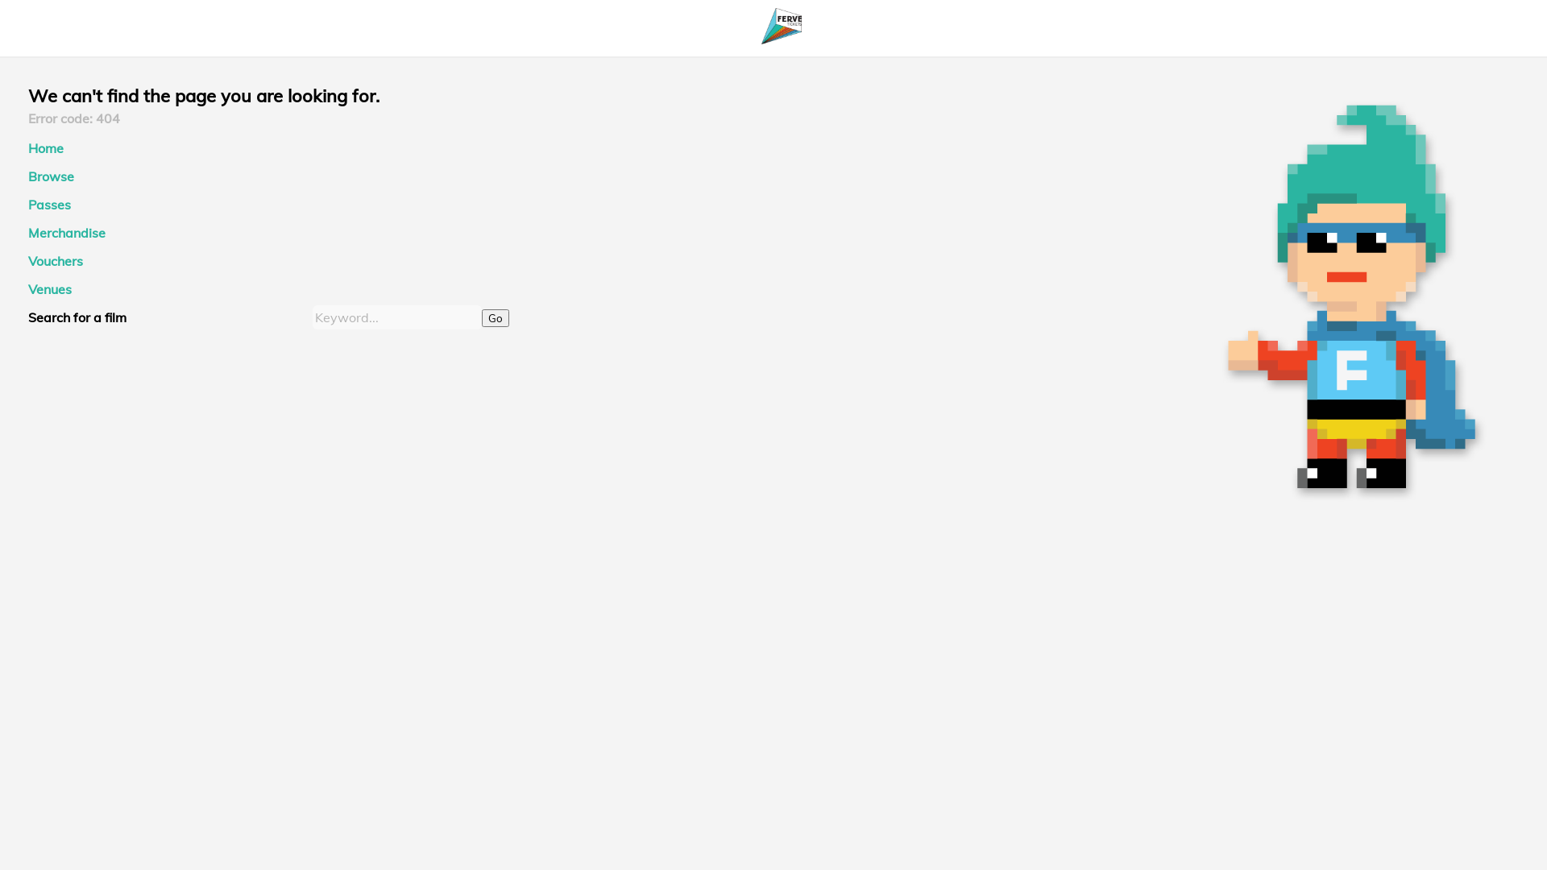 The image size is (1547, 870). Describe the element at coordinates (496, 318) in the screenshot. I see `Go` at that location.